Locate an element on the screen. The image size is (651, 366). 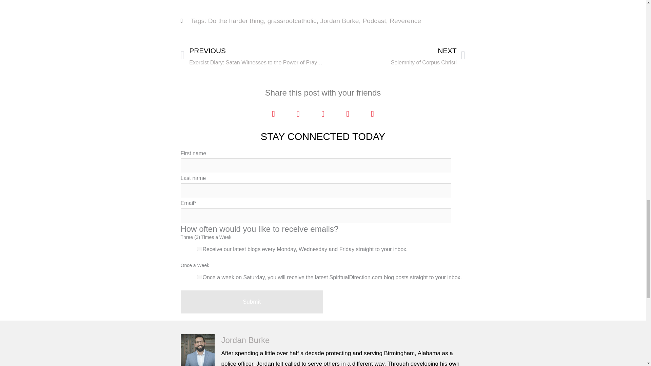
Submit is located at coordinates (252, 302).